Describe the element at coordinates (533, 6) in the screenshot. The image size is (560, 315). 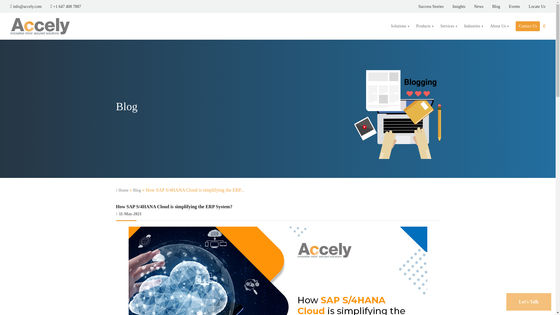
I see `Locate Us` at that location.